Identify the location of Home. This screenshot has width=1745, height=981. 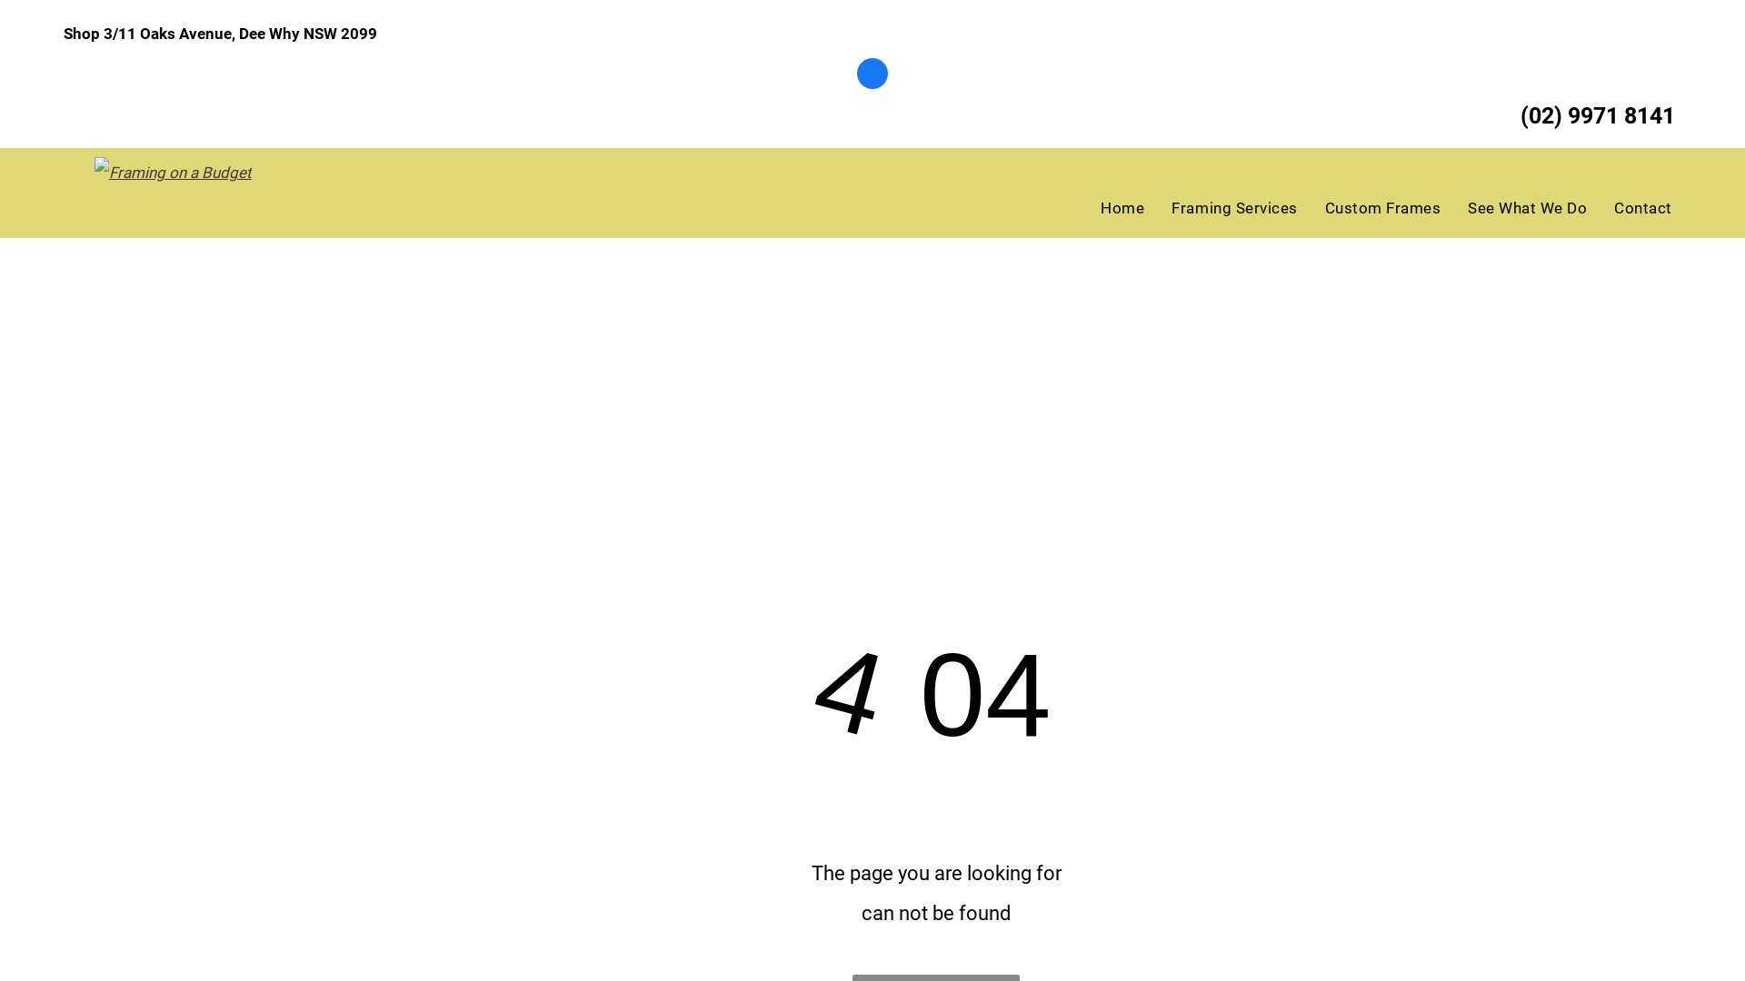
(1120, 209).